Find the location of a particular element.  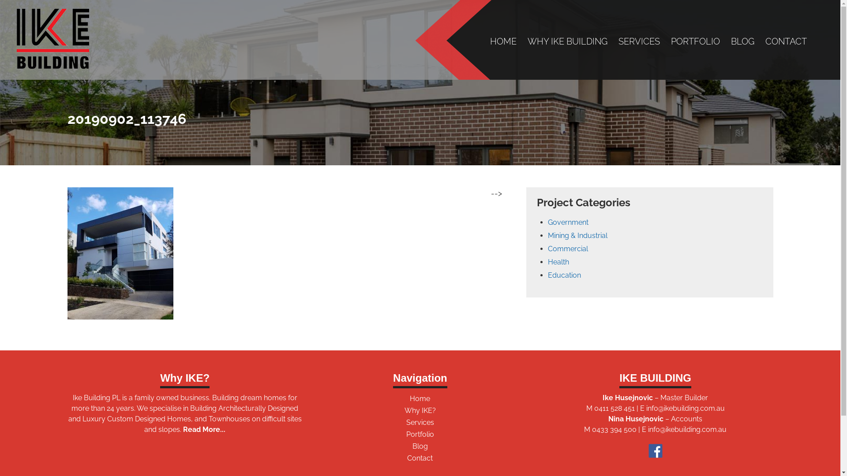

Government is located at coordinates (568, 222).